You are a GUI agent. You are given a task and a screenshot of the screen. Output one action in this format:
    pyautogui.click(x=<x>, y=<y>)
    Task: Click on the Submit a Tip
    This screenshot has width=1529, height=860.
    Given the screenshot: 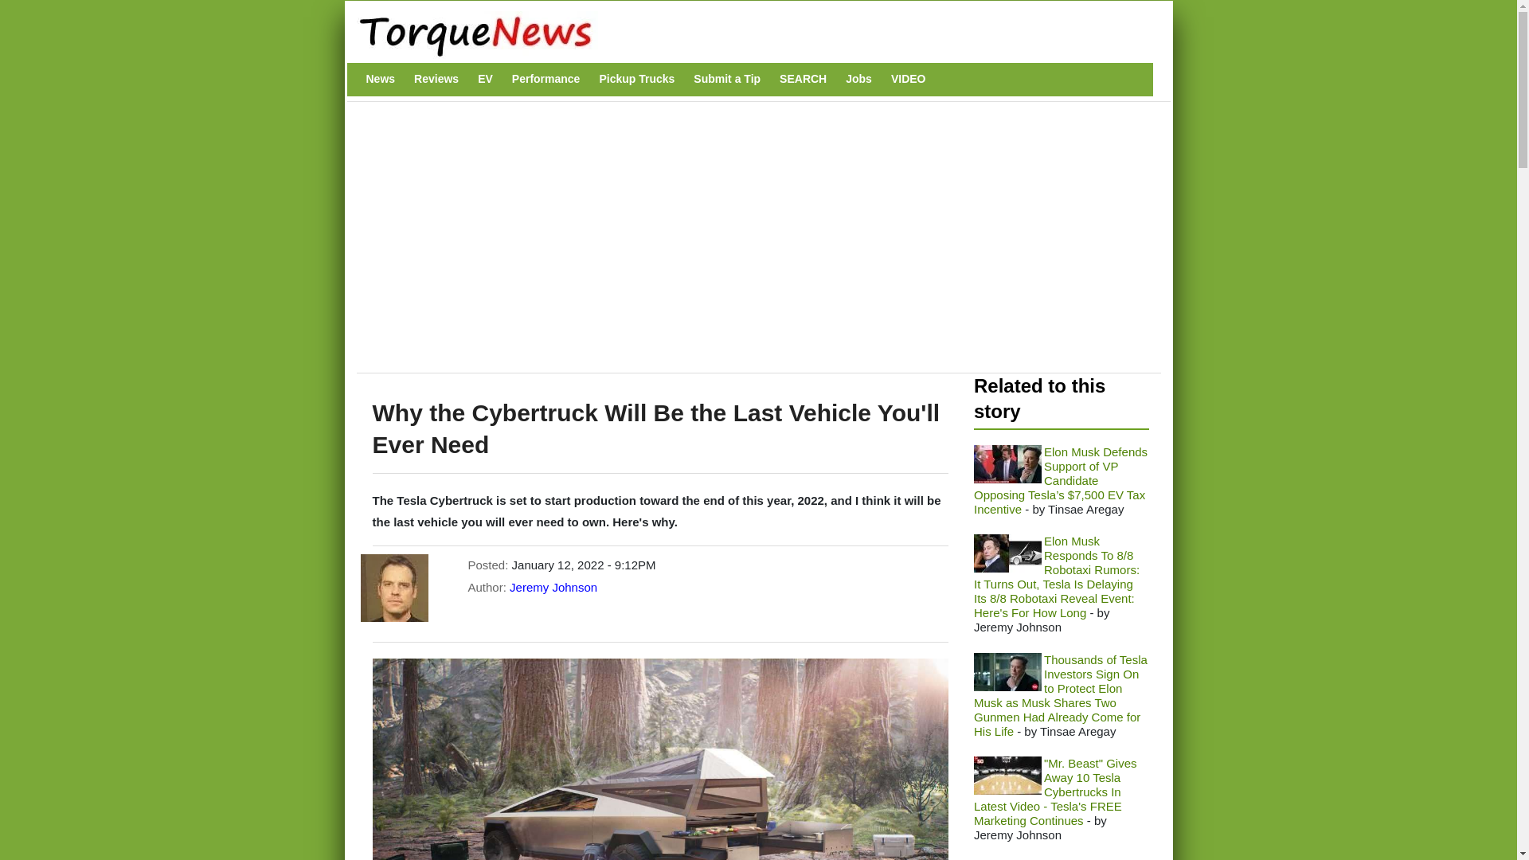 What is the action you would take?
    pyautogui.click(x=726, y=79)
    